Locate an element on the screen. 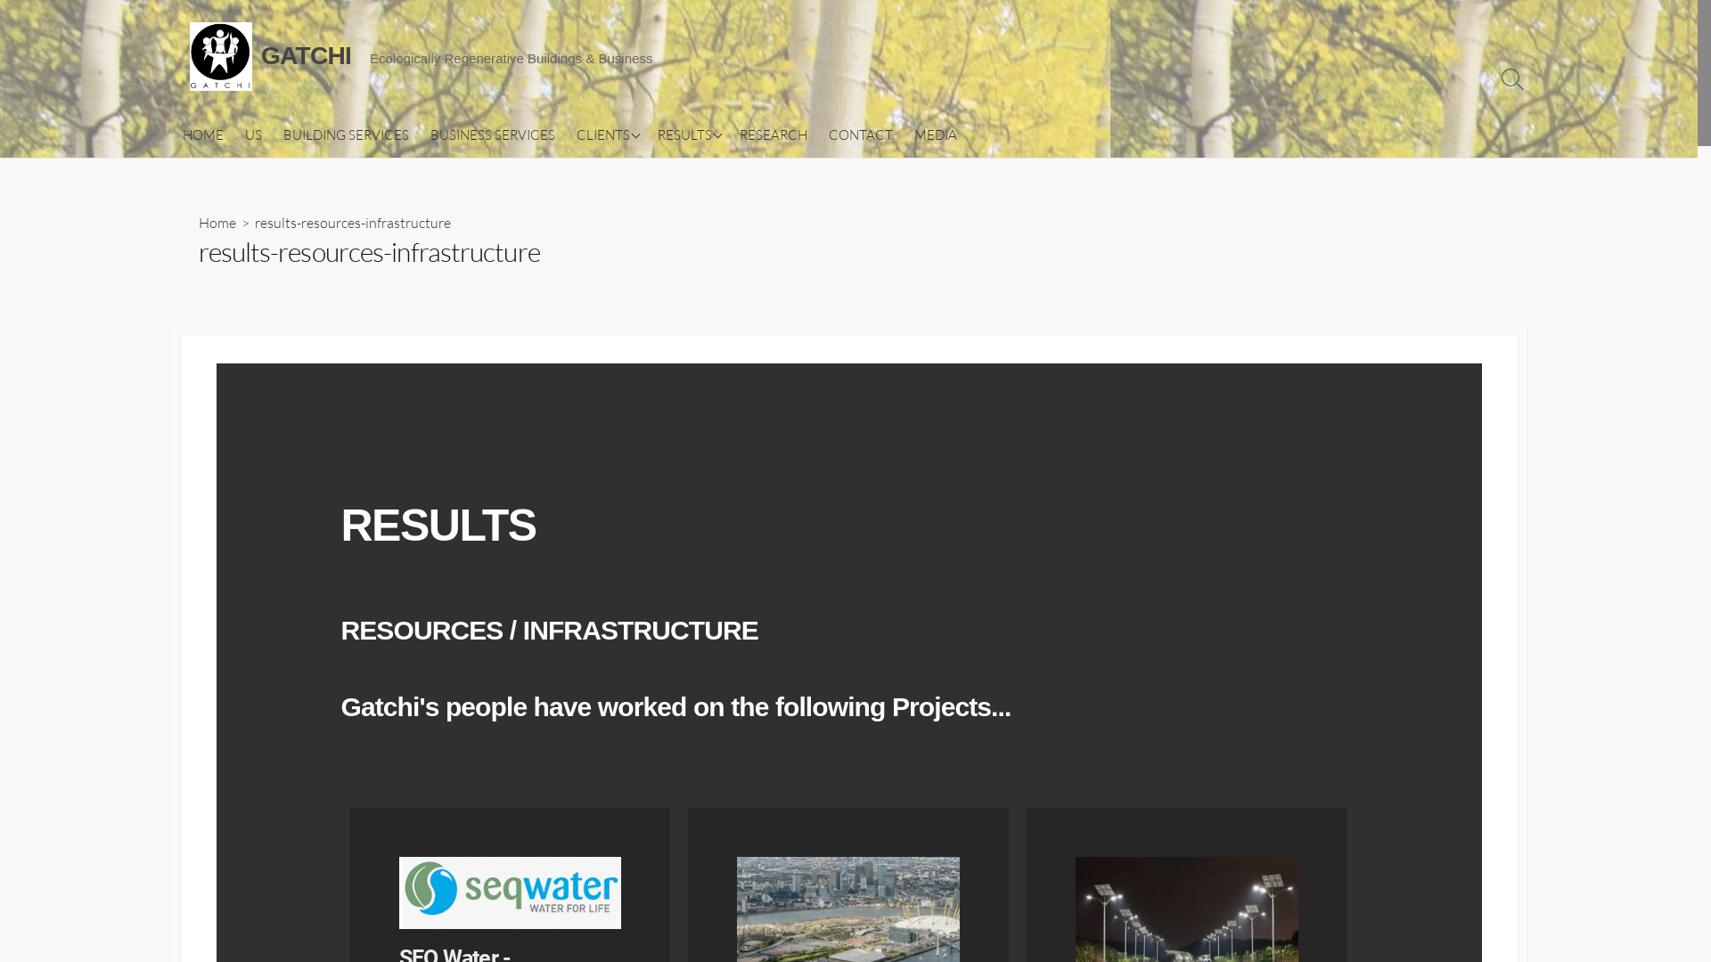 This screenshot has height=962, width=1711. RESEARCH is located at coordinates (774, 135).